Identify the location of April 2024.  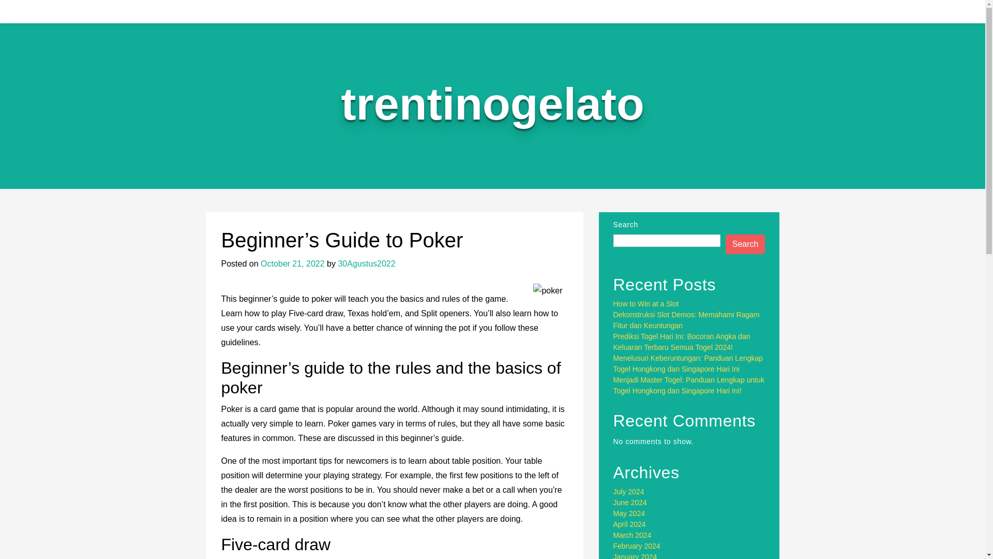
(630, 524).